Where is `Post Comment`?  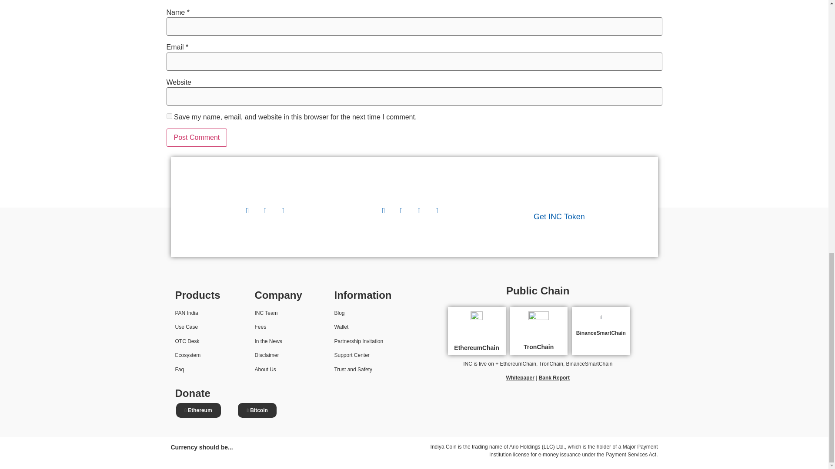 Post Comment is located at coordinates (197, 137).